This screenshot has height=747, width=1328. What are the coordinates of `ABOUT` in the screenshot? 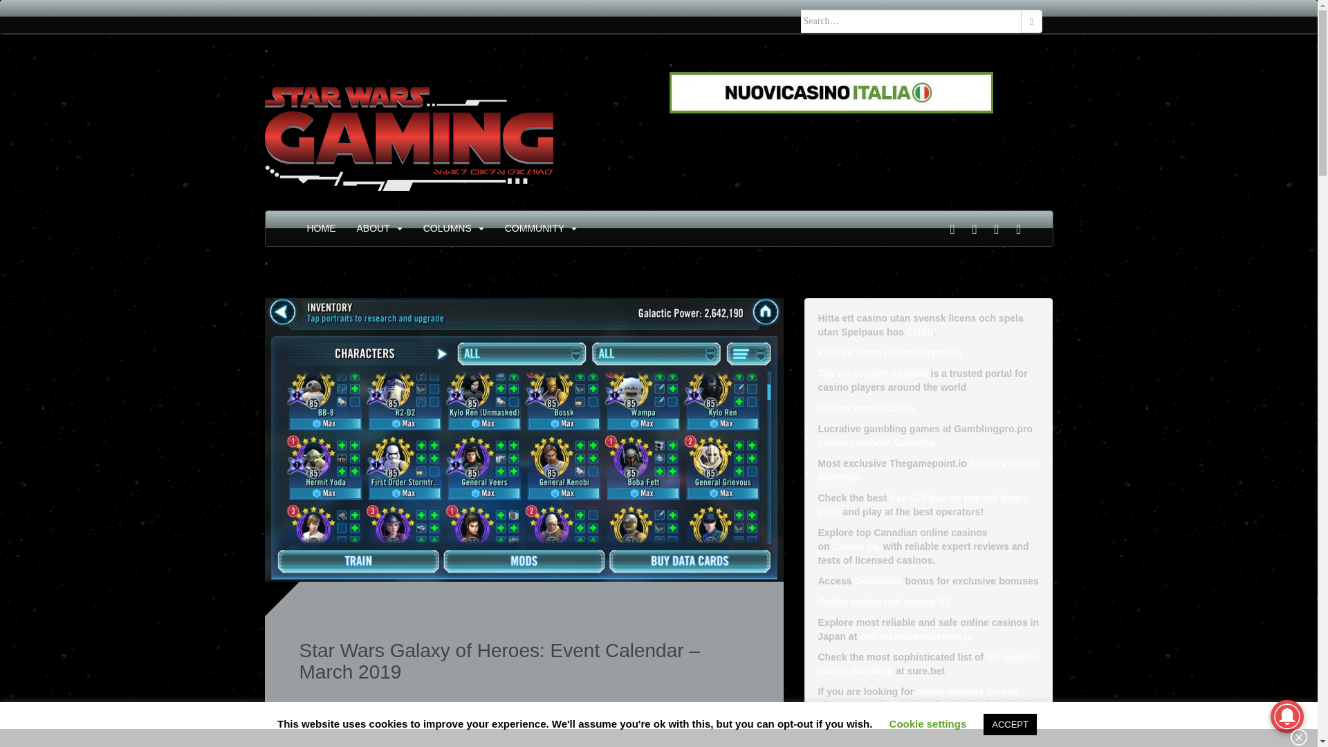 It's located at (373, 228).